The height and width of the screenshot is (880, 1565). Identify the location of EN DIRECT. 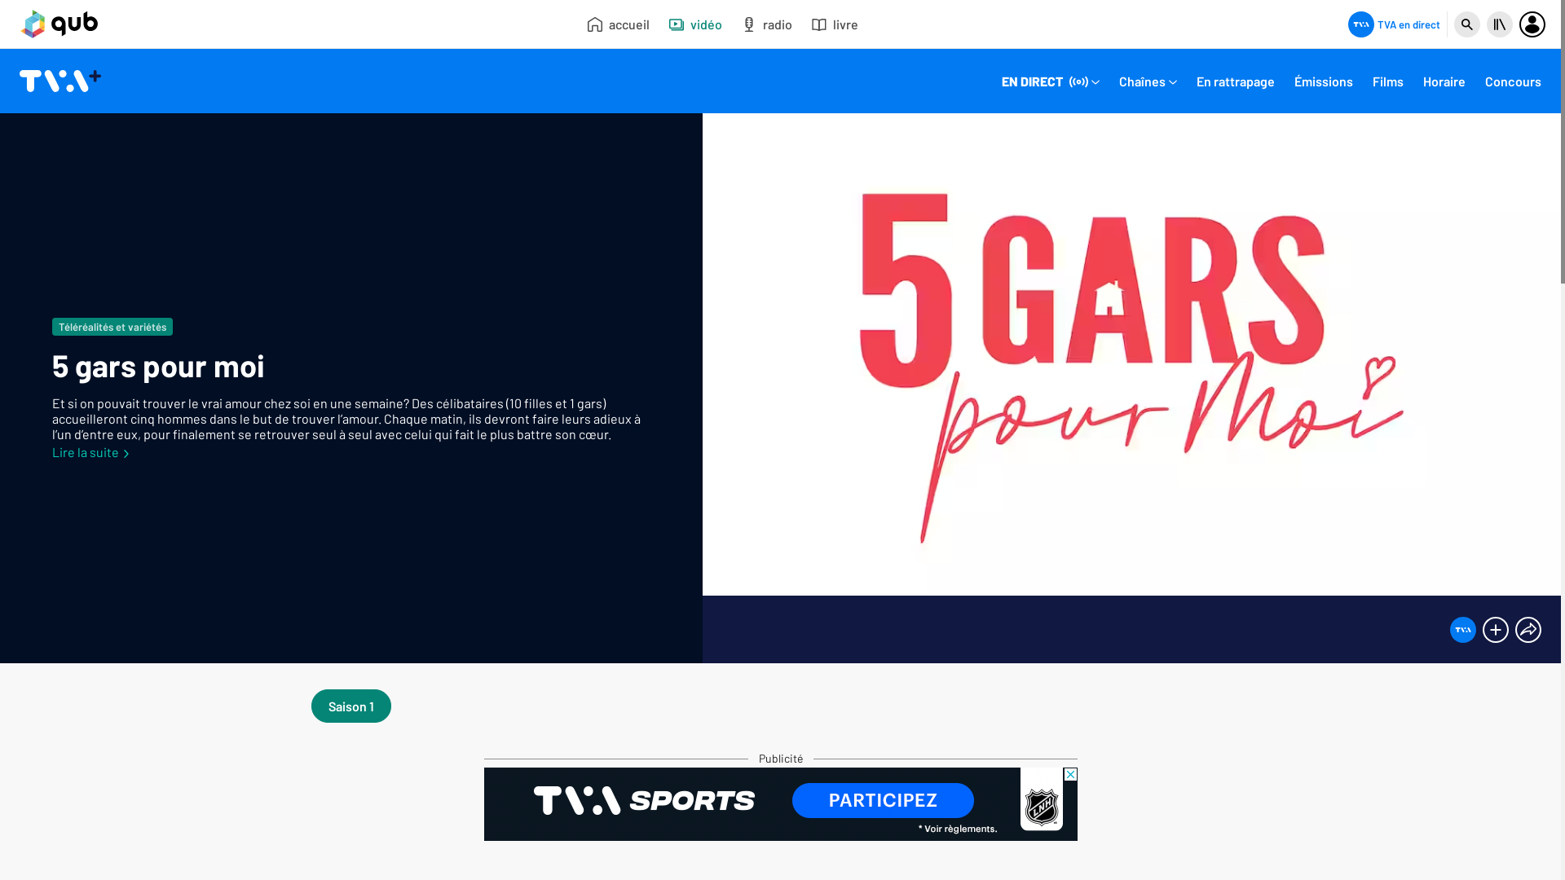
(1051, 83).